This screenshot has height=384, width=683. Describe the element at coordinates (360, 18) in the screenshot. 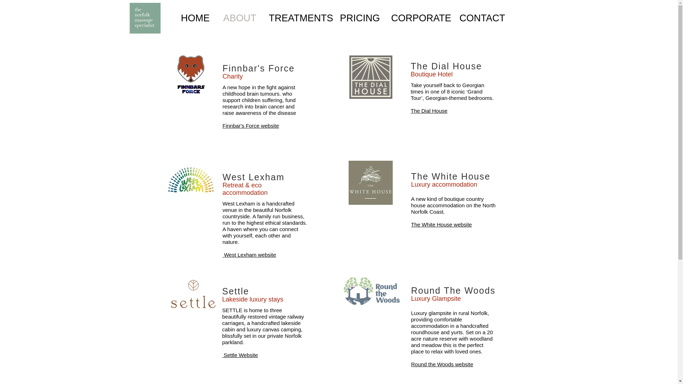

I see `PRICING` at that location.